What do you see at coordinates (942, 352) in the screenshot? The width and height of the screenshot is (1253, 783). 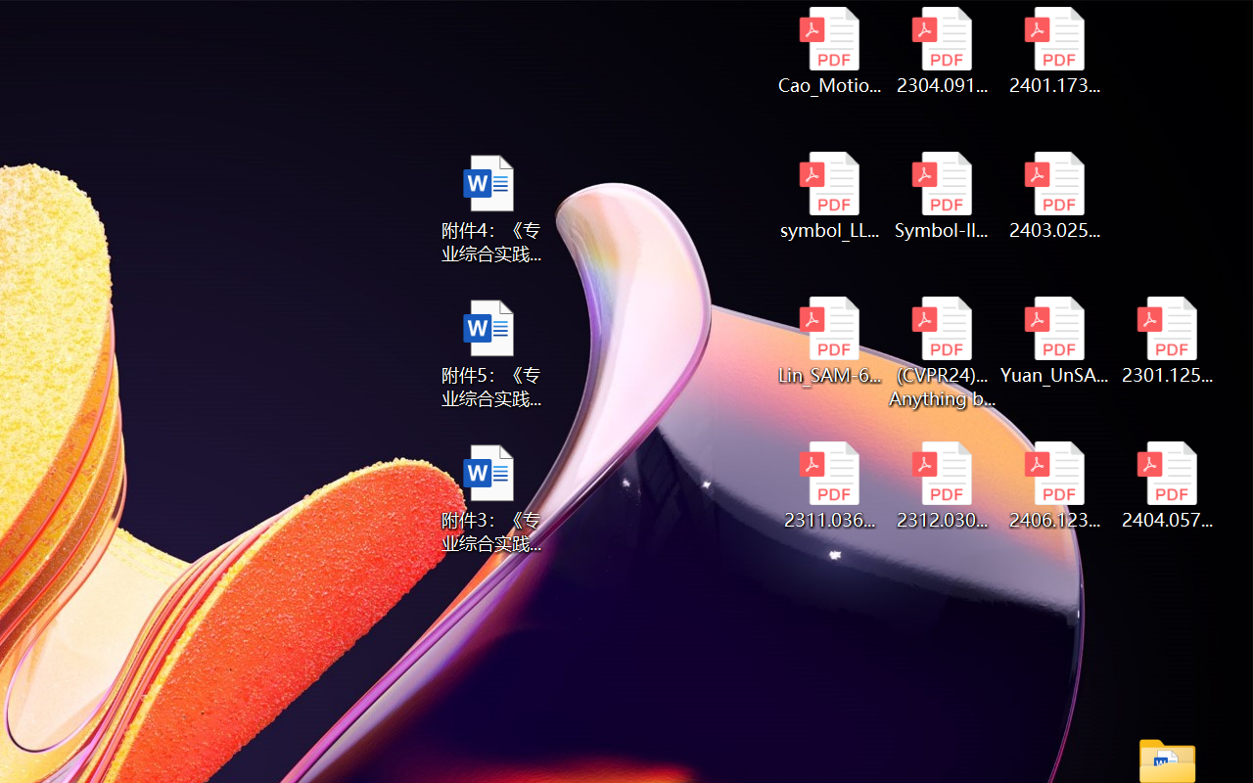 I see `(CVPR24)Matching Anything by Segmenting Anything.pdf` at bounding box center [942, 352].